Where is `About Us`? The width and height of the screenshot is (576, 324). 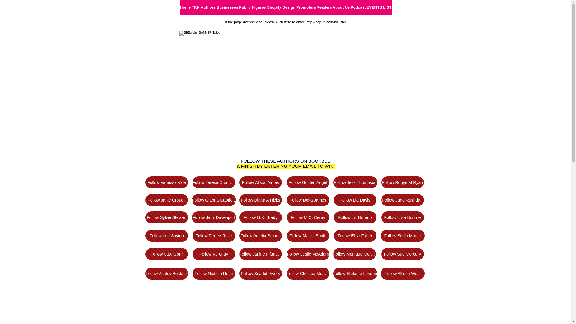
About Us is located at coordinates (341, 7).